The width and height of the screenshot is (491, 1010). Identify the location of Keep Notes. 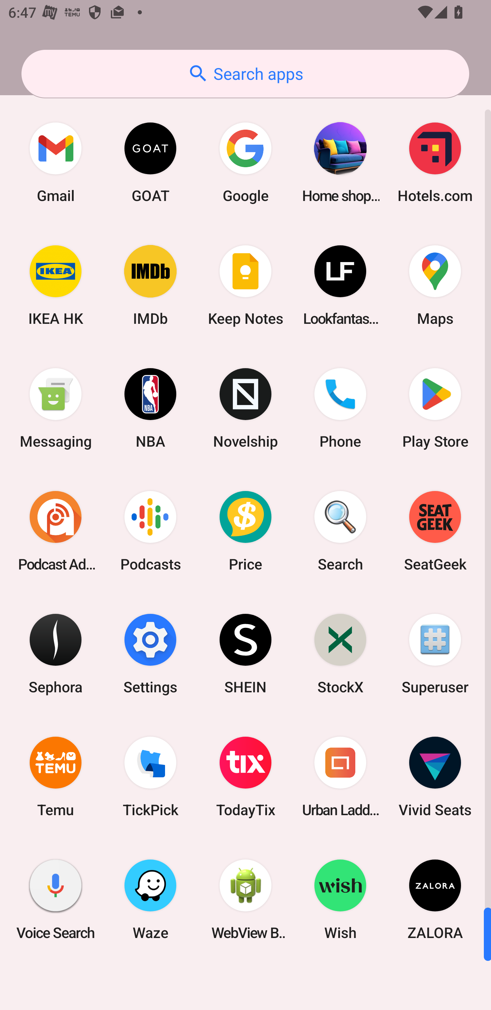
(245, 285).